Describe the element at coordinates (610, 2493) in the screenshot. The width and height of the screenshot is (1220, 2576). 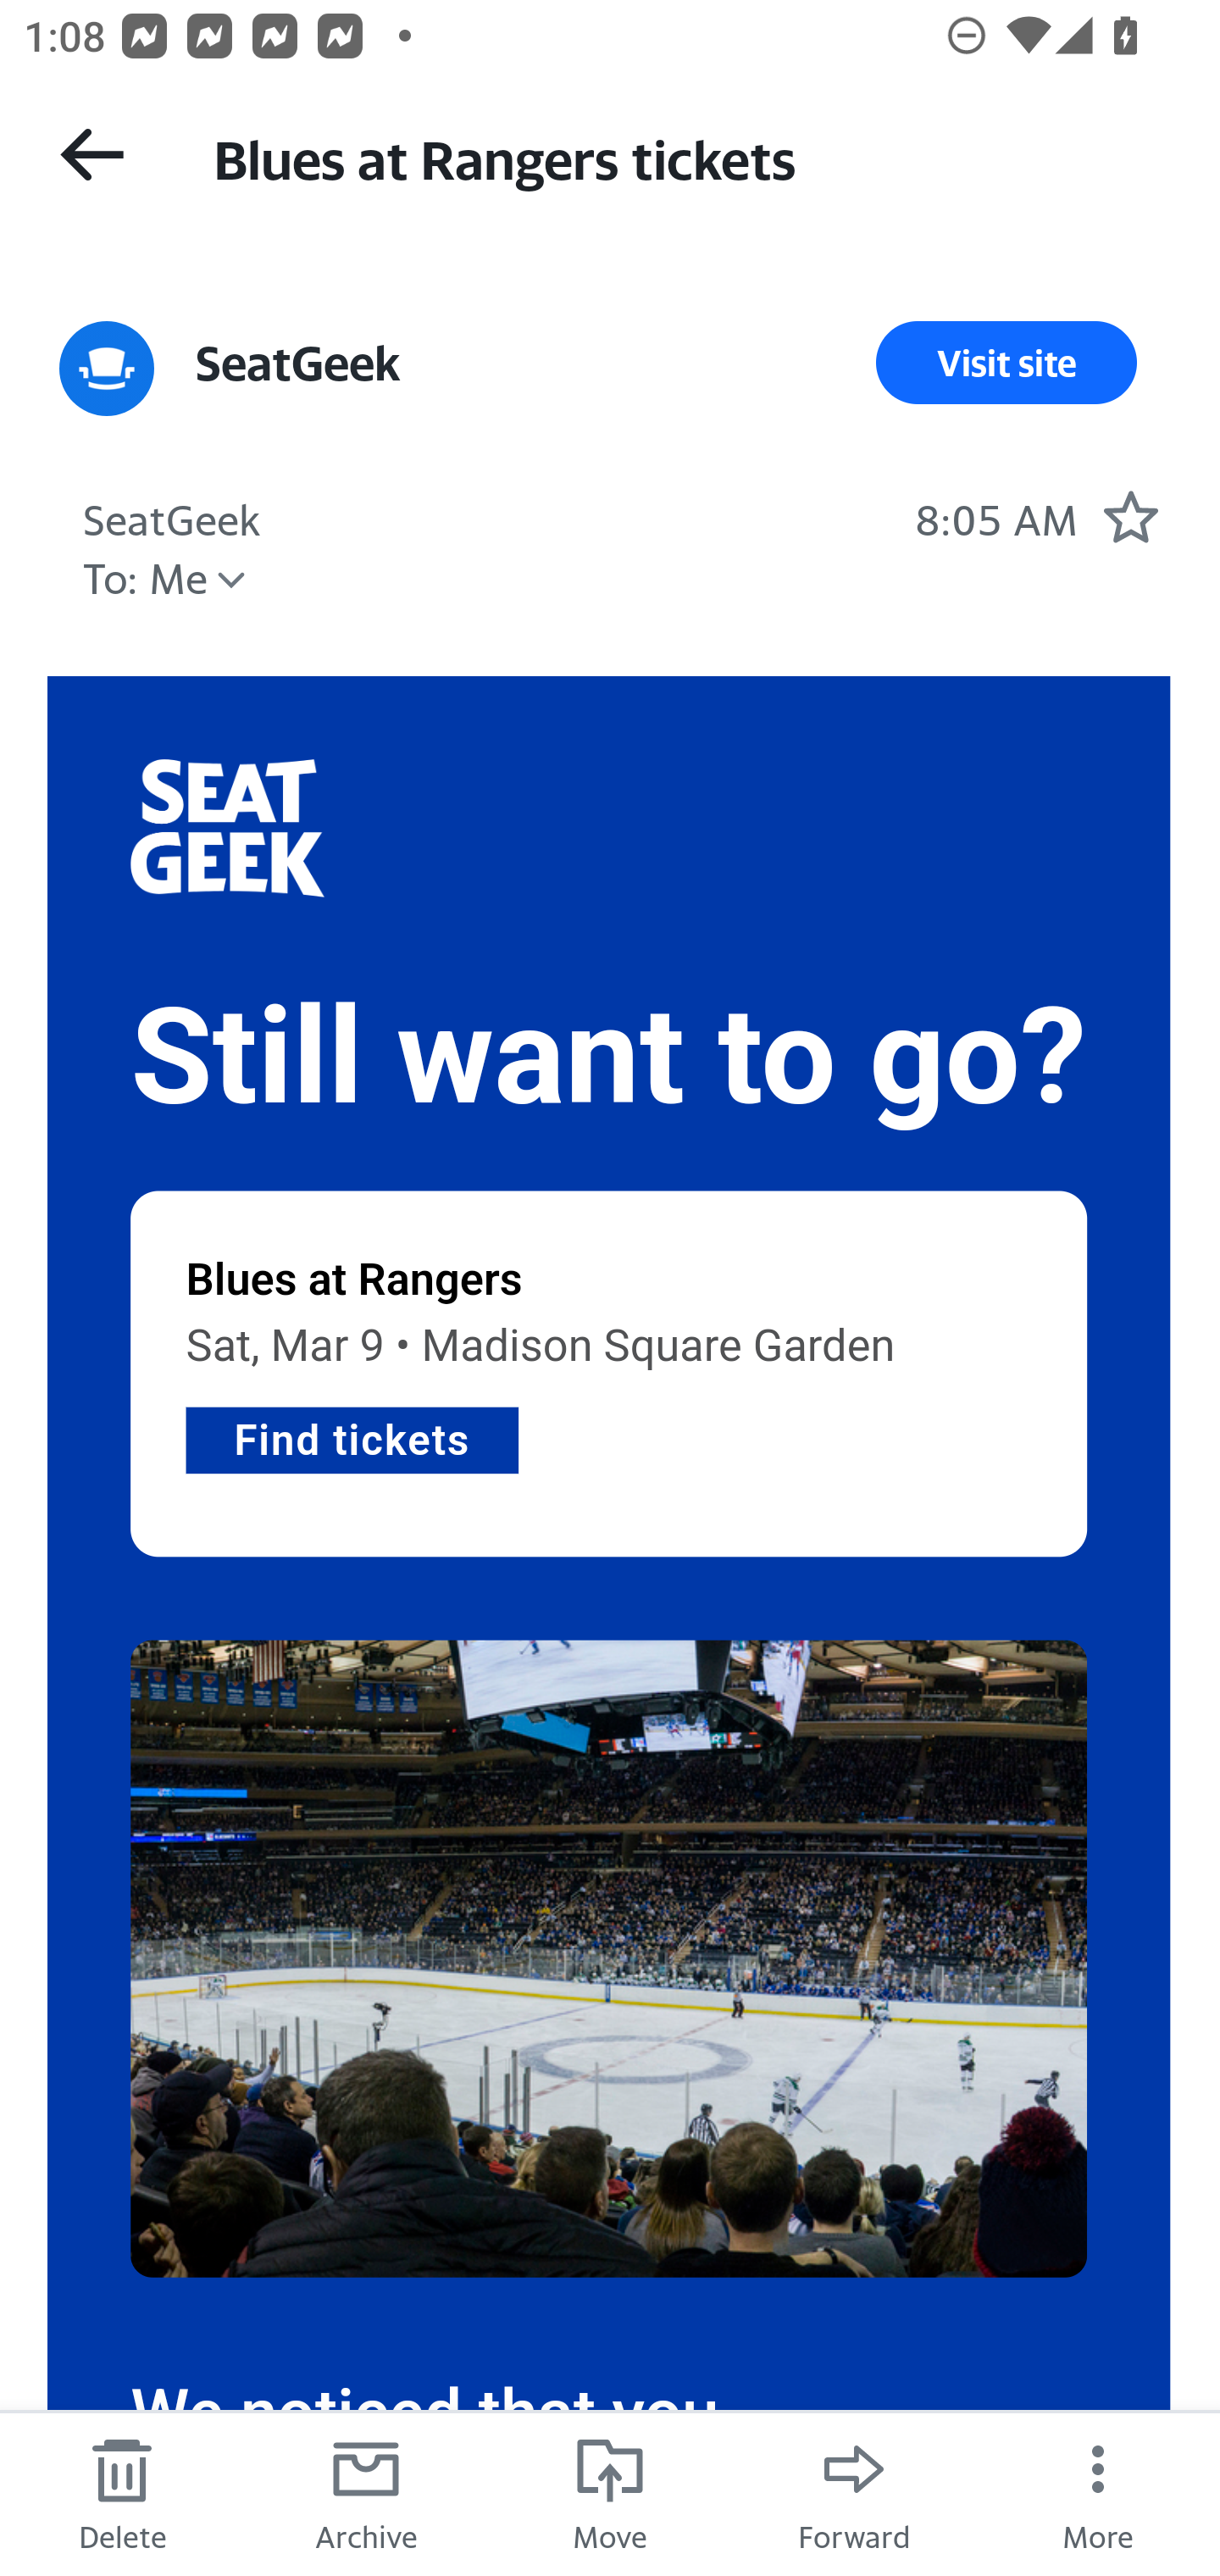
I see `Move` at that location.